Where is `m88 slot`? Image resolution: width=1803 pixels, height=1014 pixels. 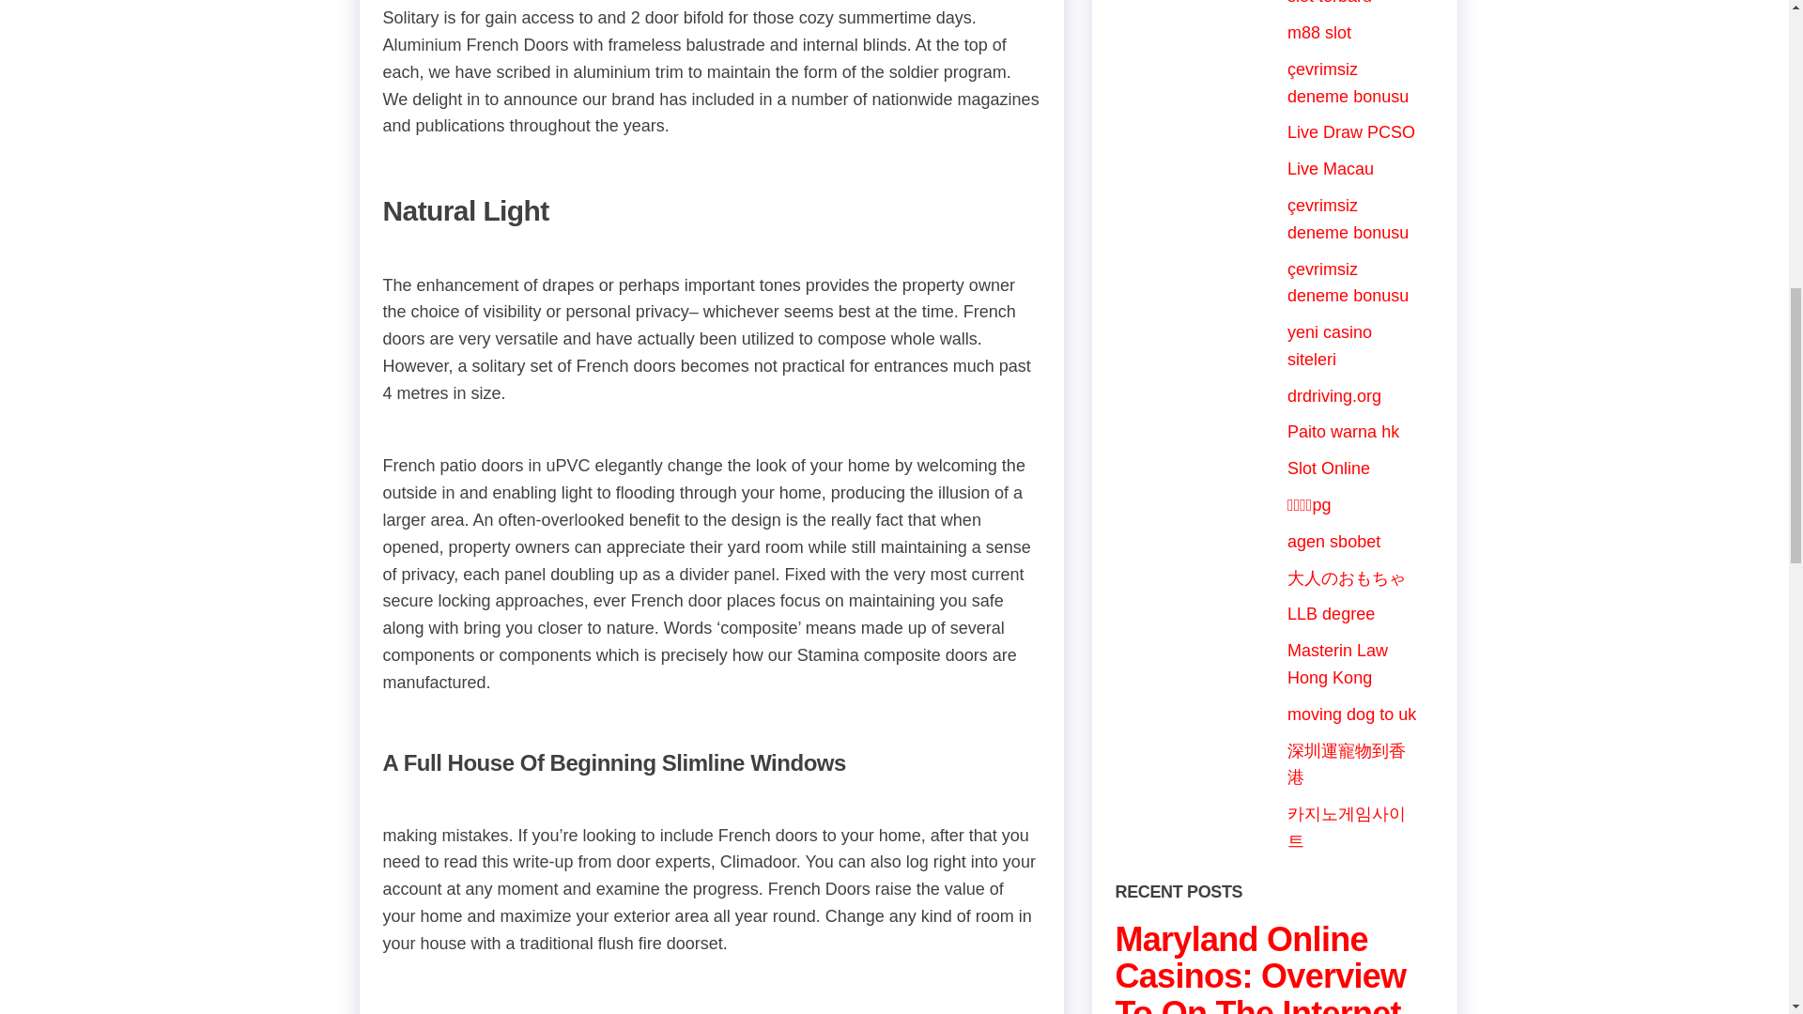
m88 slot is located at coordinates (1318, 32).